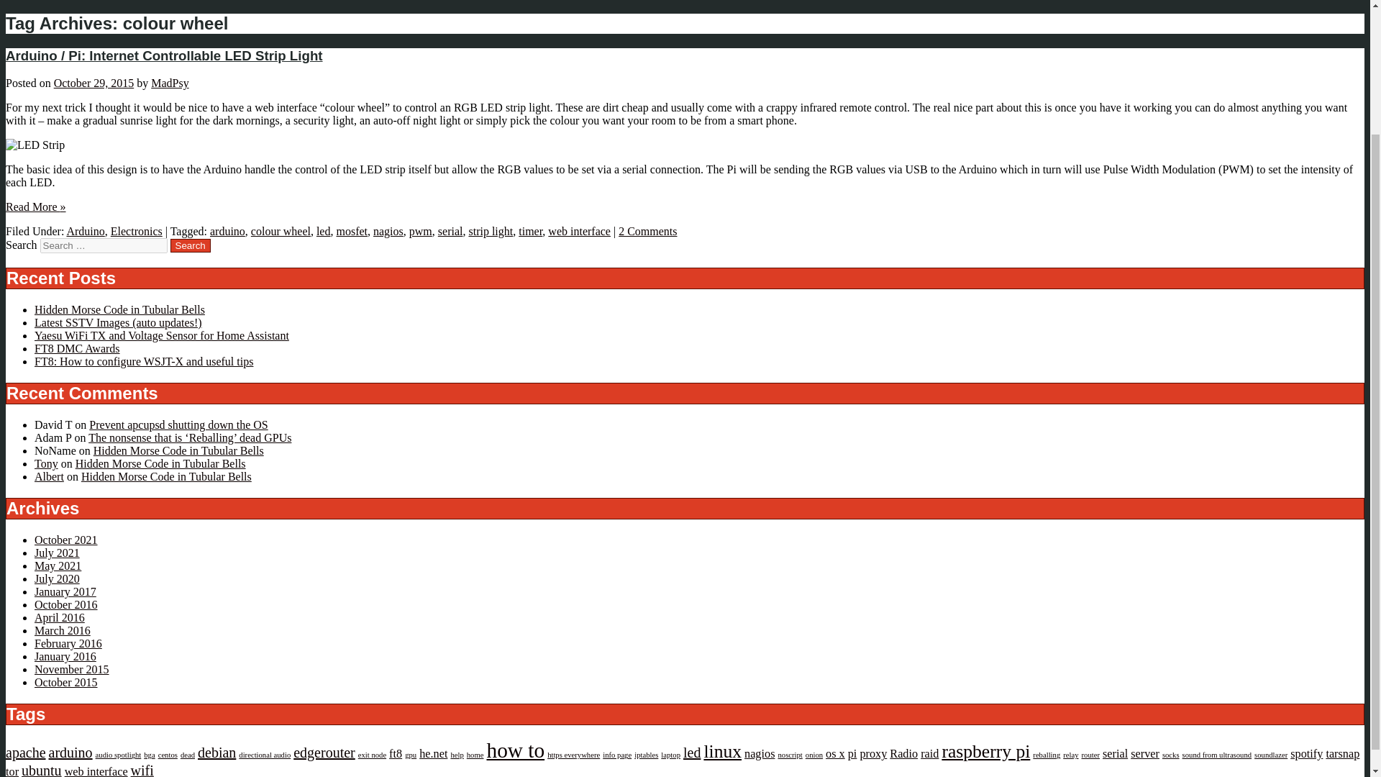 The height and width of the screenshot is (777, 1381). Describe the element at coordinates (388, 232) in the screenshot. I see `nagios` at that location.